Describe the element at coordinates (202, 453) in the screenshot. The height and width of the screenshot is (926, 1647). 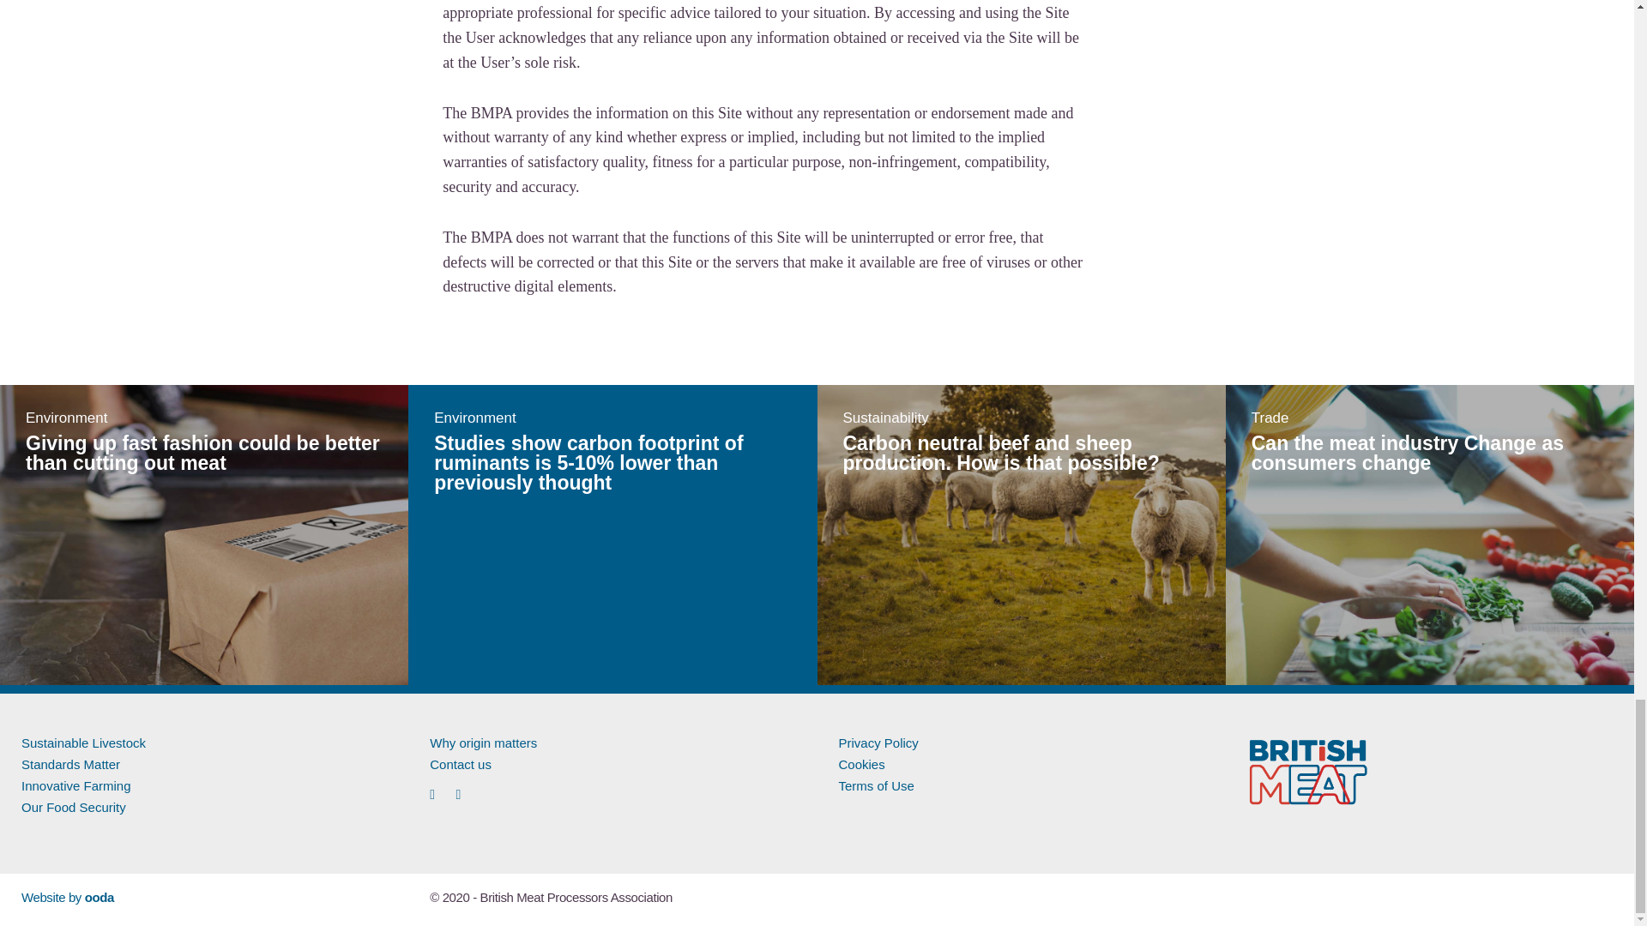
I see `Giving up fast fashion could be better than cutting out meat` at that location.